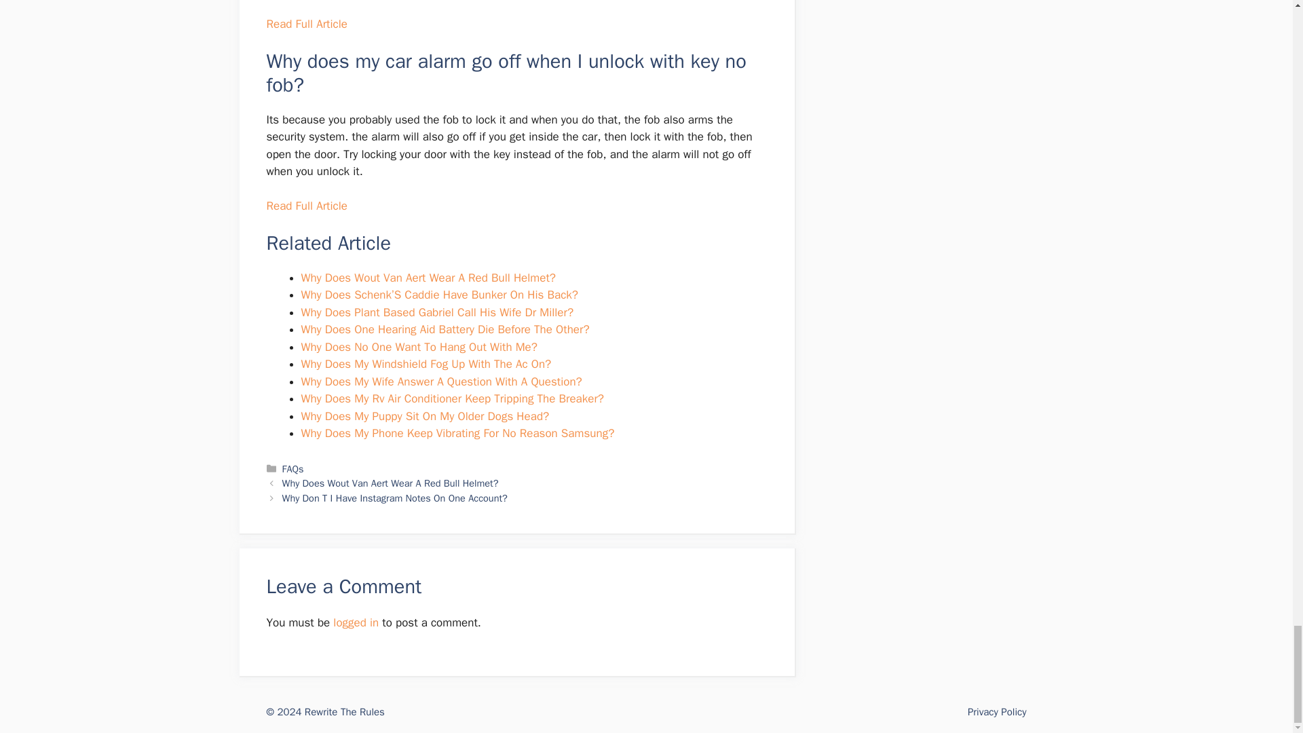 The width and height of the screenshot is (1303, 733). I want to click on Why Does One Hearing Aid Battery Die Before The Other?, so click(445, 329).